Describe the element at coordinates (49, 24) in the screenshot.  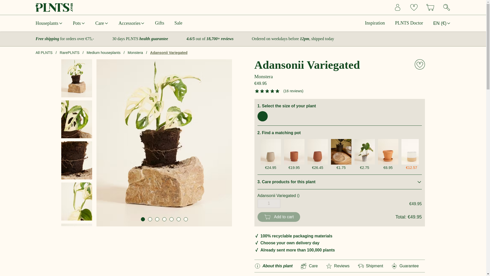
I see `Houseplants` at that location.